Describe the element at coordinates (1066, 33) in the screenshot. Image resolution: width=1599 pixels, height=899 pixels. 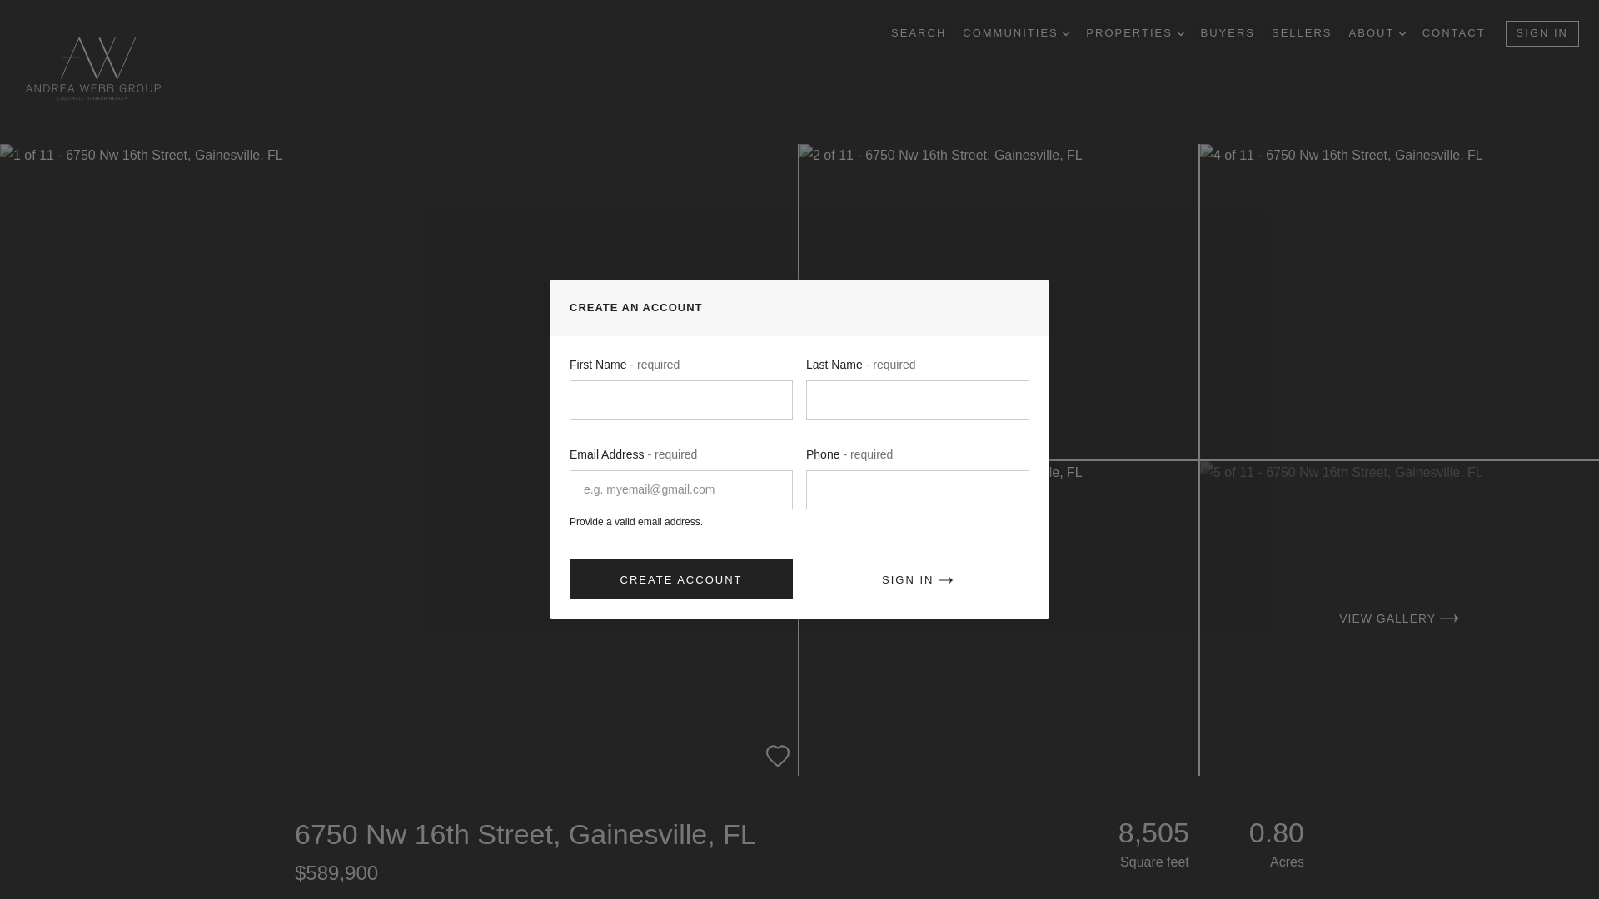
I see `DROPDOWN ARROW` at that location.